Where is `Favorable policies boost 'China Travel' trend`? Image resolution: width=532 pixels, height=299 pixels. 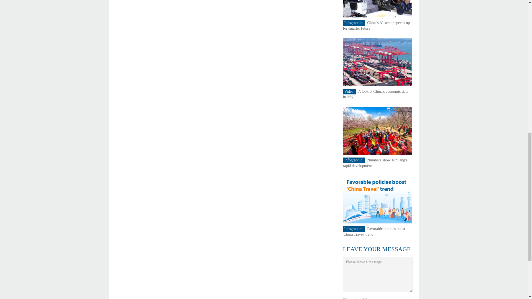 Favorable policies boost 'China Travel' trend is located at coordinates (374, 231).